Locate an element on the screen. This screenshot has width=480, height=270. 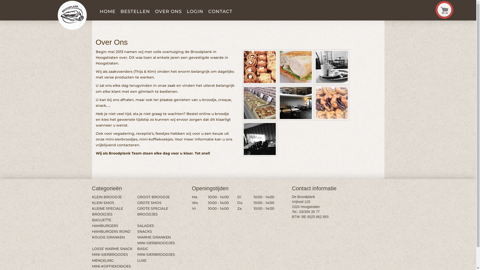
MINI-SIERBROODJES LUXE  is located at coordinates (156, 257).